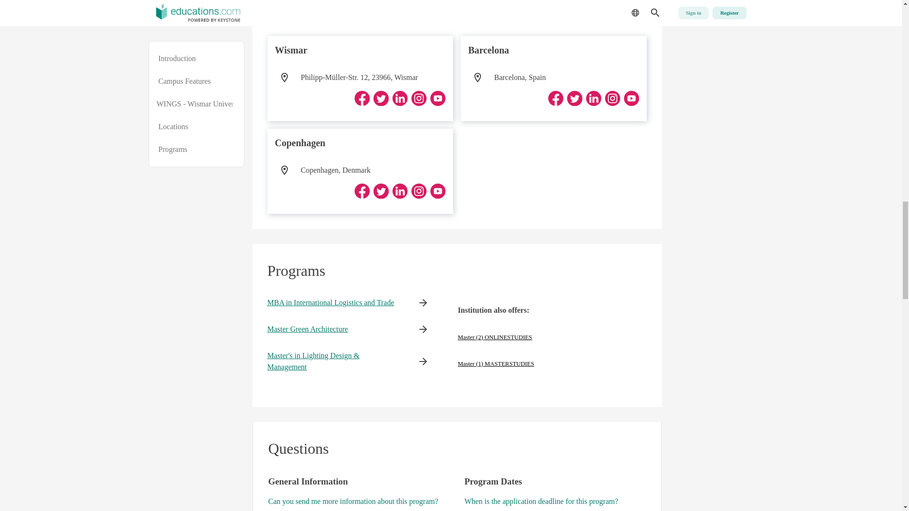 The width and height of the screenshot is (909, 511). Describe the element at coordinates (400, 191) in the screenshot. I see `linkedin` at that location.